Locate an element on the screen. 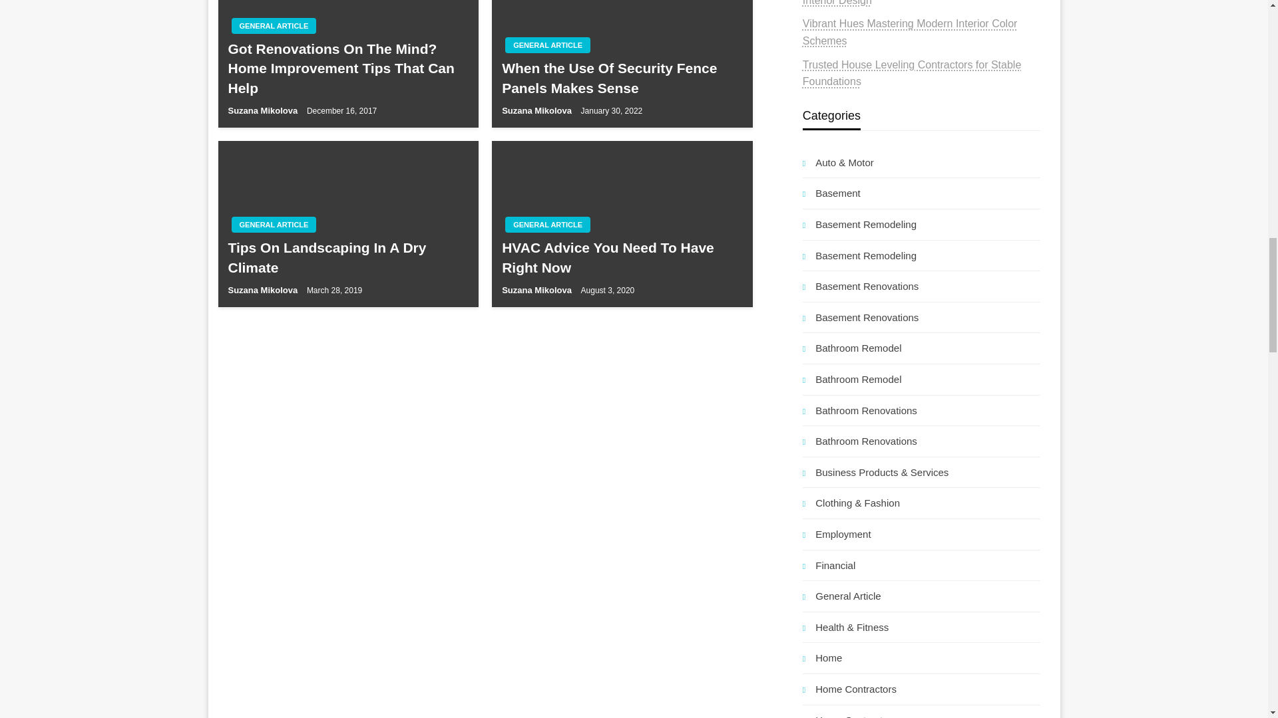 The height and width of the screenshot is (718, 1278). When the Use Of Security Fence Panels Makes Sense is located at coordinates (622, 77).